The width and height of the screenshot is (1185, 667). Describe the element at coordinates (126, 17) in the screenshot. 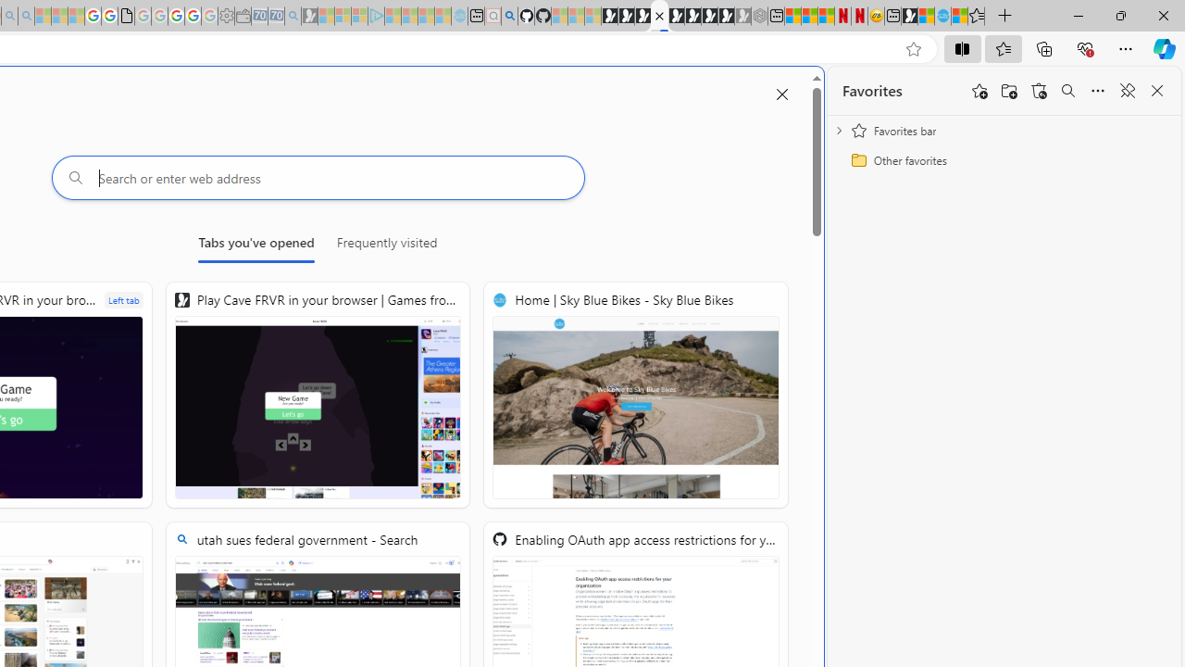

I see `google_privacy_policy_zh-CN.pdf` at that location.